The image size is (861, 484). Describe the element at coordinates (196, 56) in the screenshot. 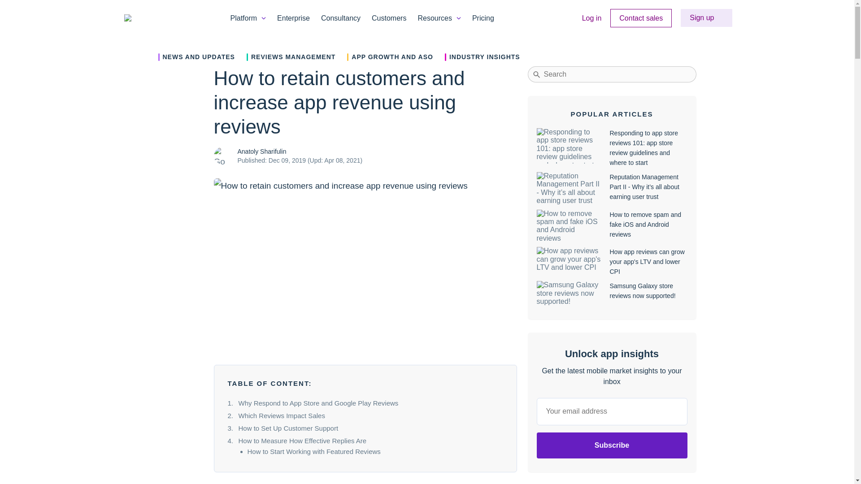

I see `NEWS AND UPDATES` at that location.